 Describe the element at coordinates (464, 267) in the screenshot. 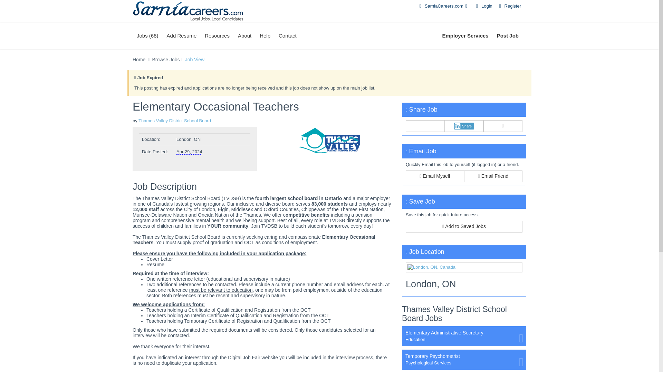

I see `London, ON, Canada` at that location.